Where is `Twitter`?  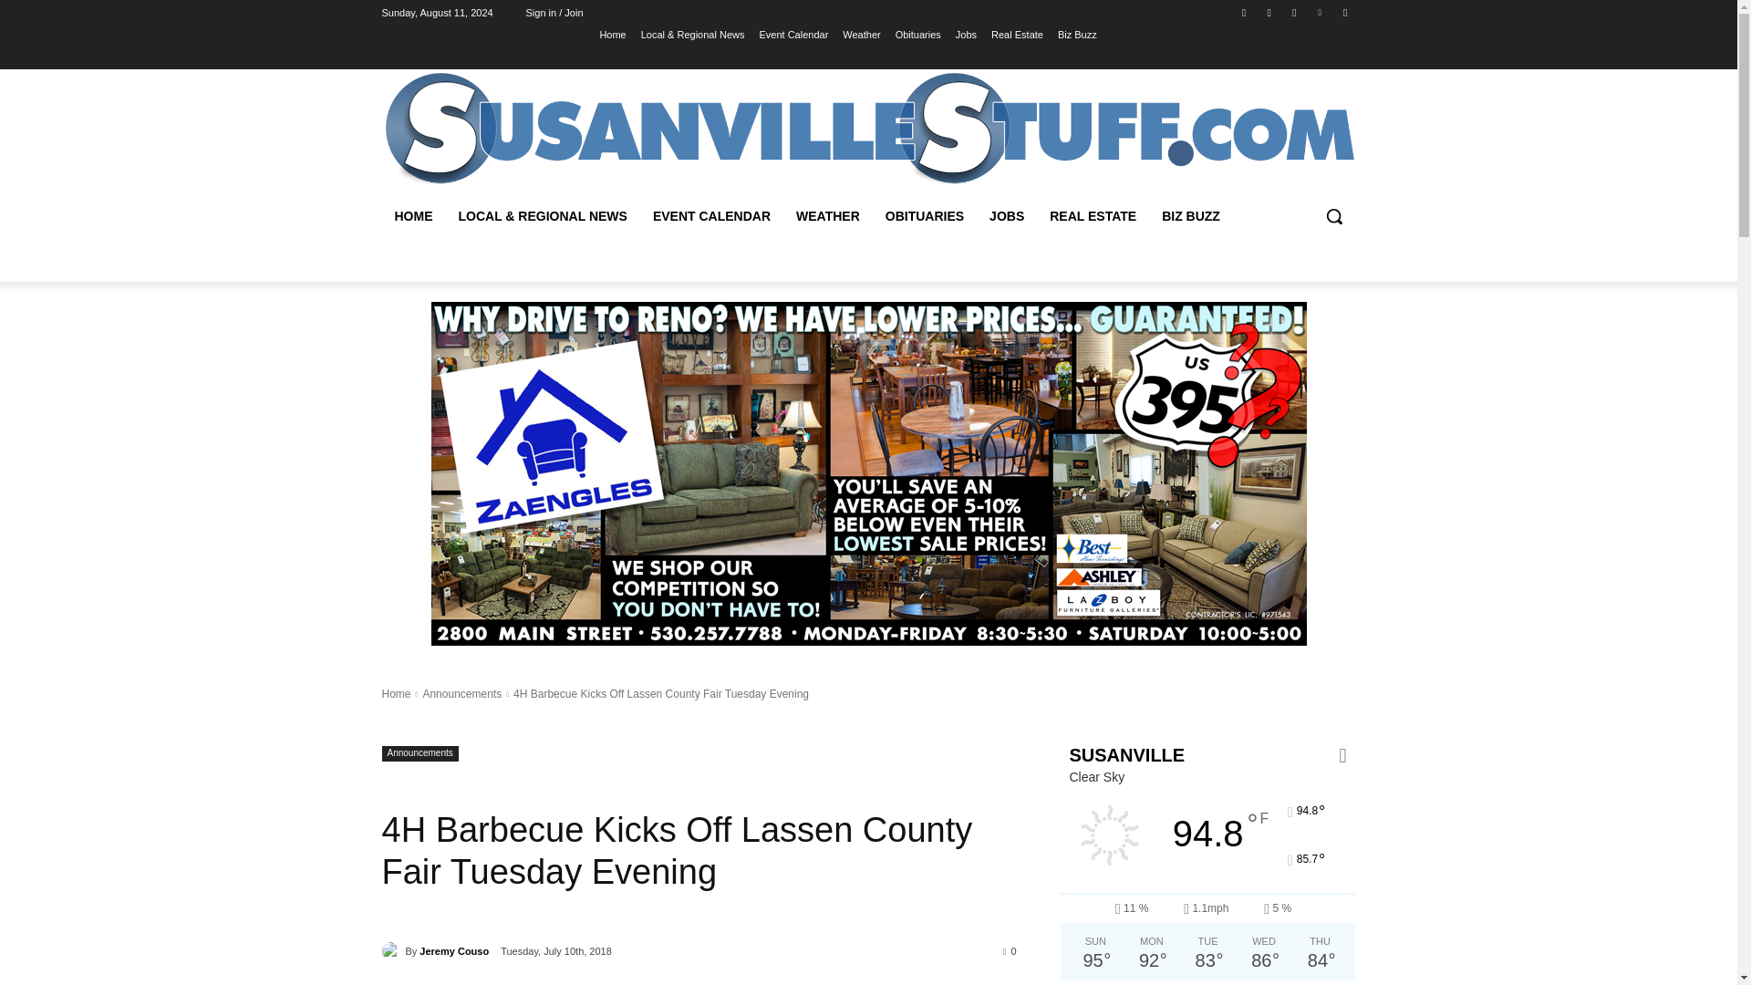
Twitter is located at coordinates (1293, 12).